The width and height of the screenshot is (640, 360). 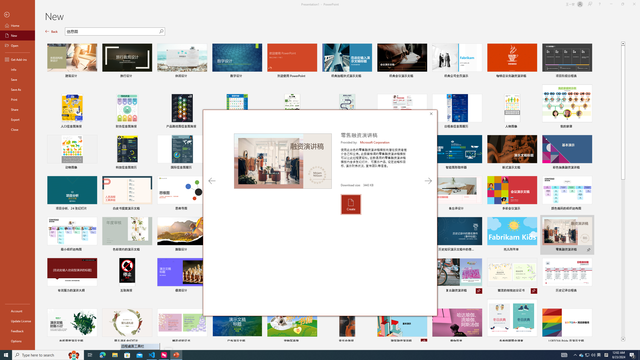 What do you see at coordinates (17, 311) in the screenshot?
I see `Account` at bounding box center [17, 311].